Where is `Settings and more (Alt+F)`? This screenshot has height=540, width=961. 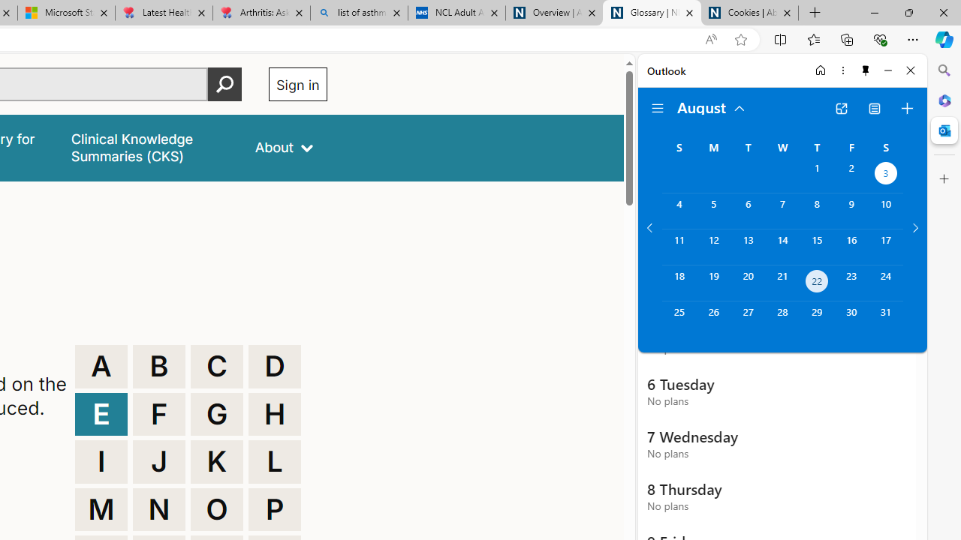 Settings and more (Alt+F) is located at coordinates (913, 39).